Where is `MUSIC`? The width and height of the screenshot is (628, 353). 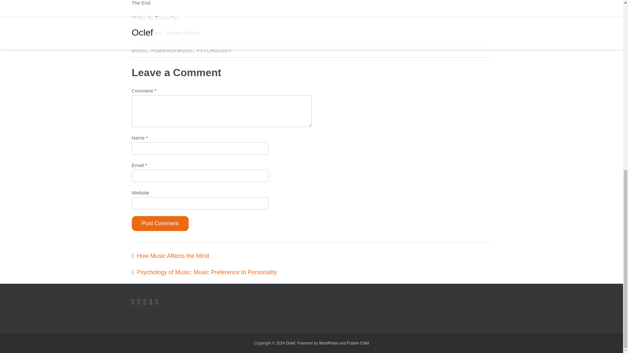 MUSIC is located at coordinates (139, 50).